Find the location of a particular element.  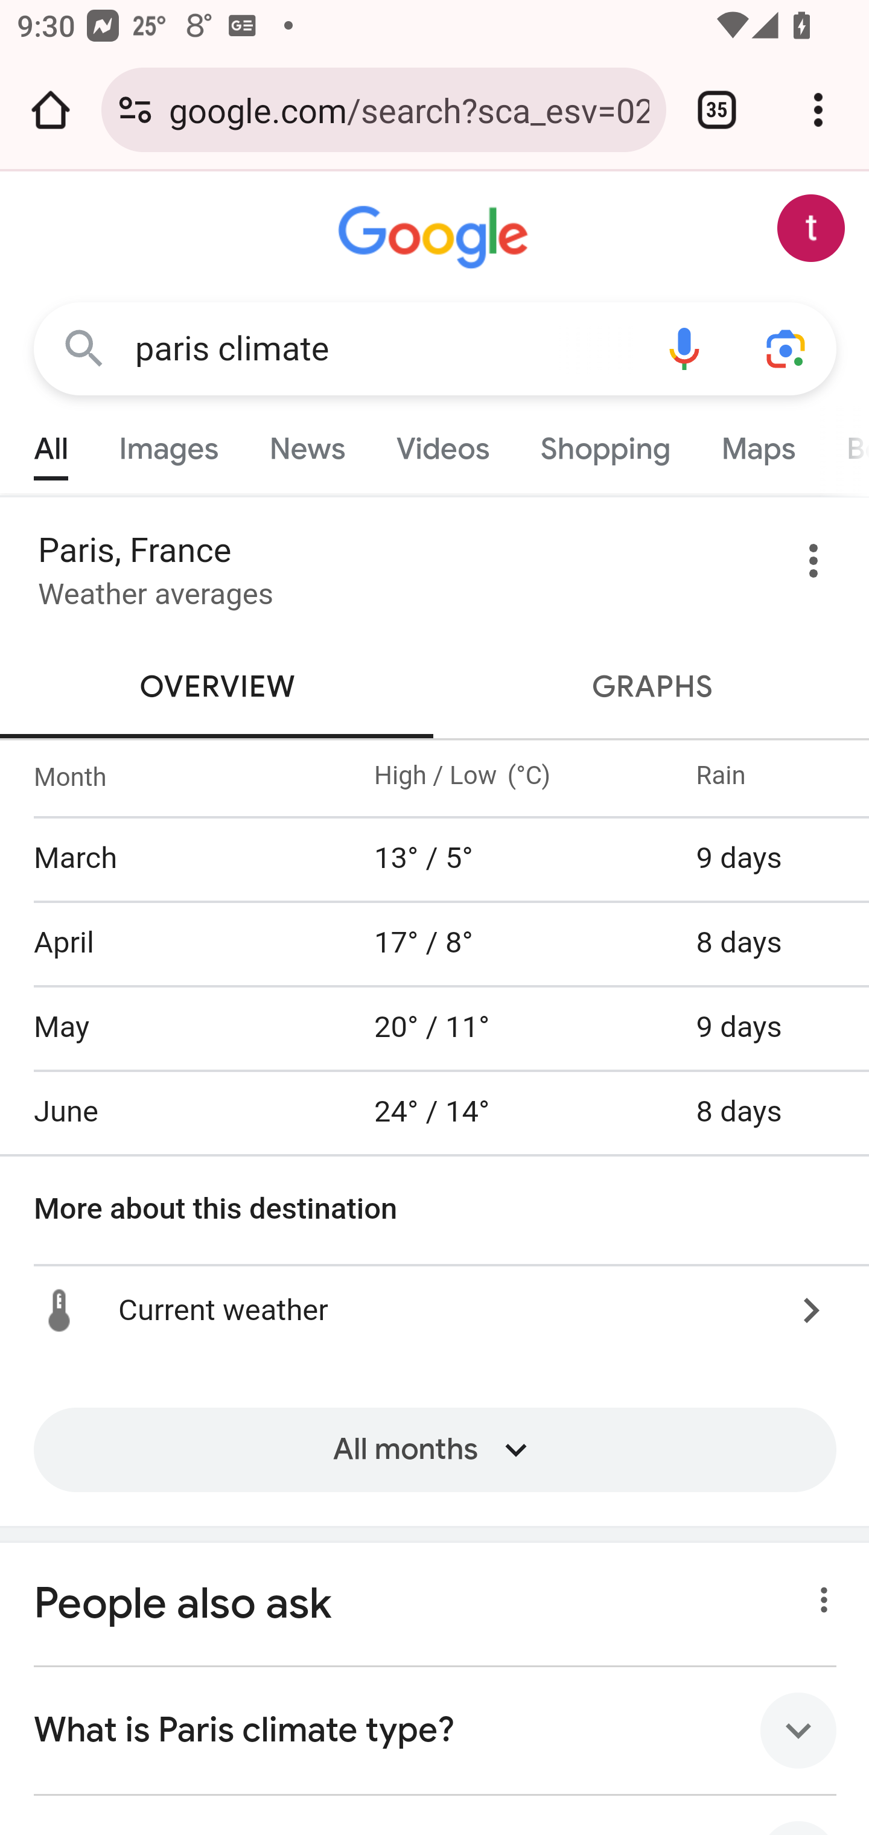

Search using your camera or photos is located at coordinates (787, 348).